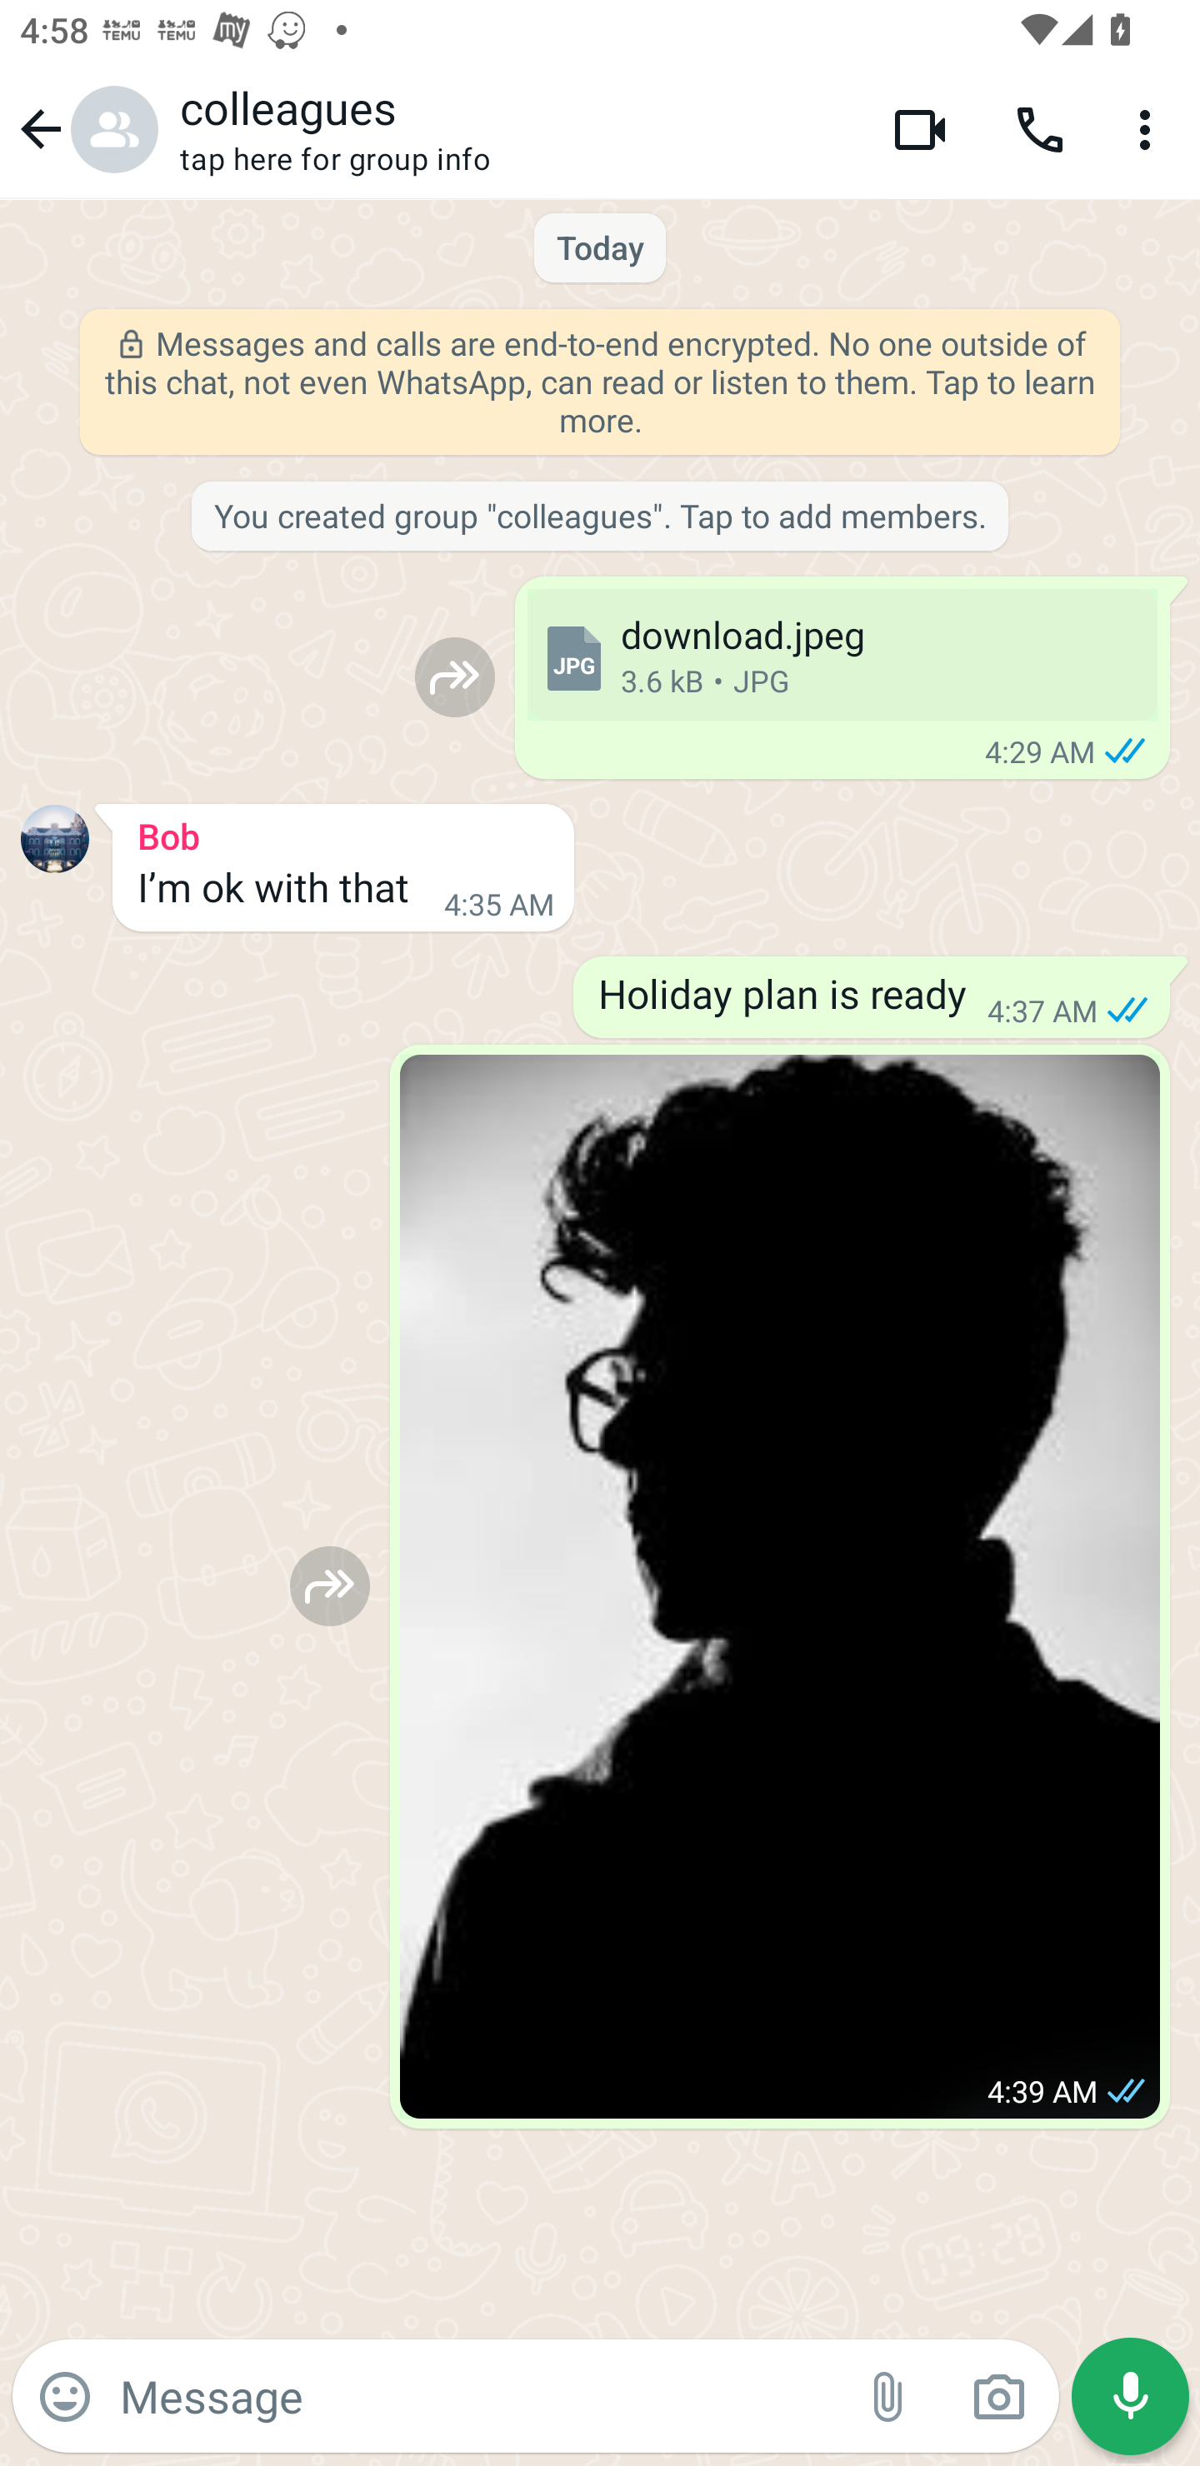 Image resolution: width=1200 pixels, height=2466 pixels. Describe the element at coordinates (343, 831) in the screenshot. I see `Bob` at that location.